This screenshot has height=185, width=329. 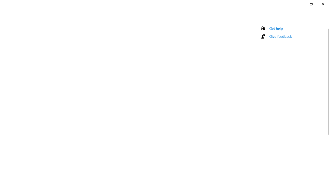 What do you see at coordinates (276, 28) in the screenshot?
I see `Get help` at bounding box center [276, 28].